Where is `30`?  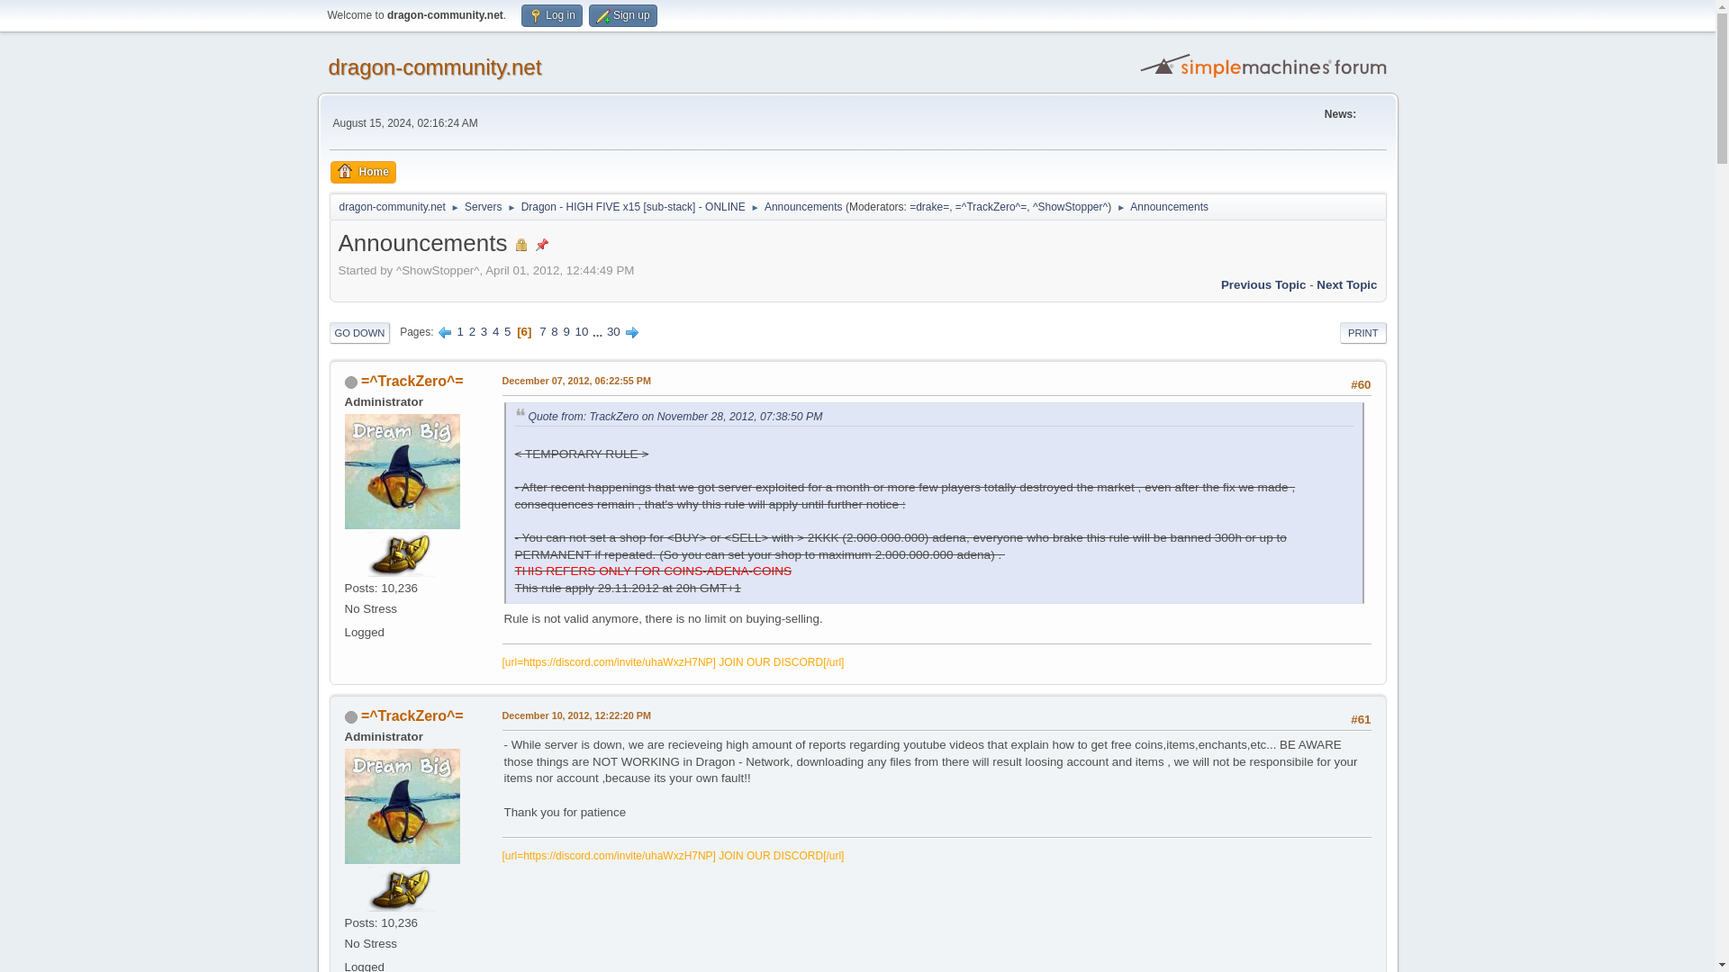 30 is located at coordinates (613, 331).